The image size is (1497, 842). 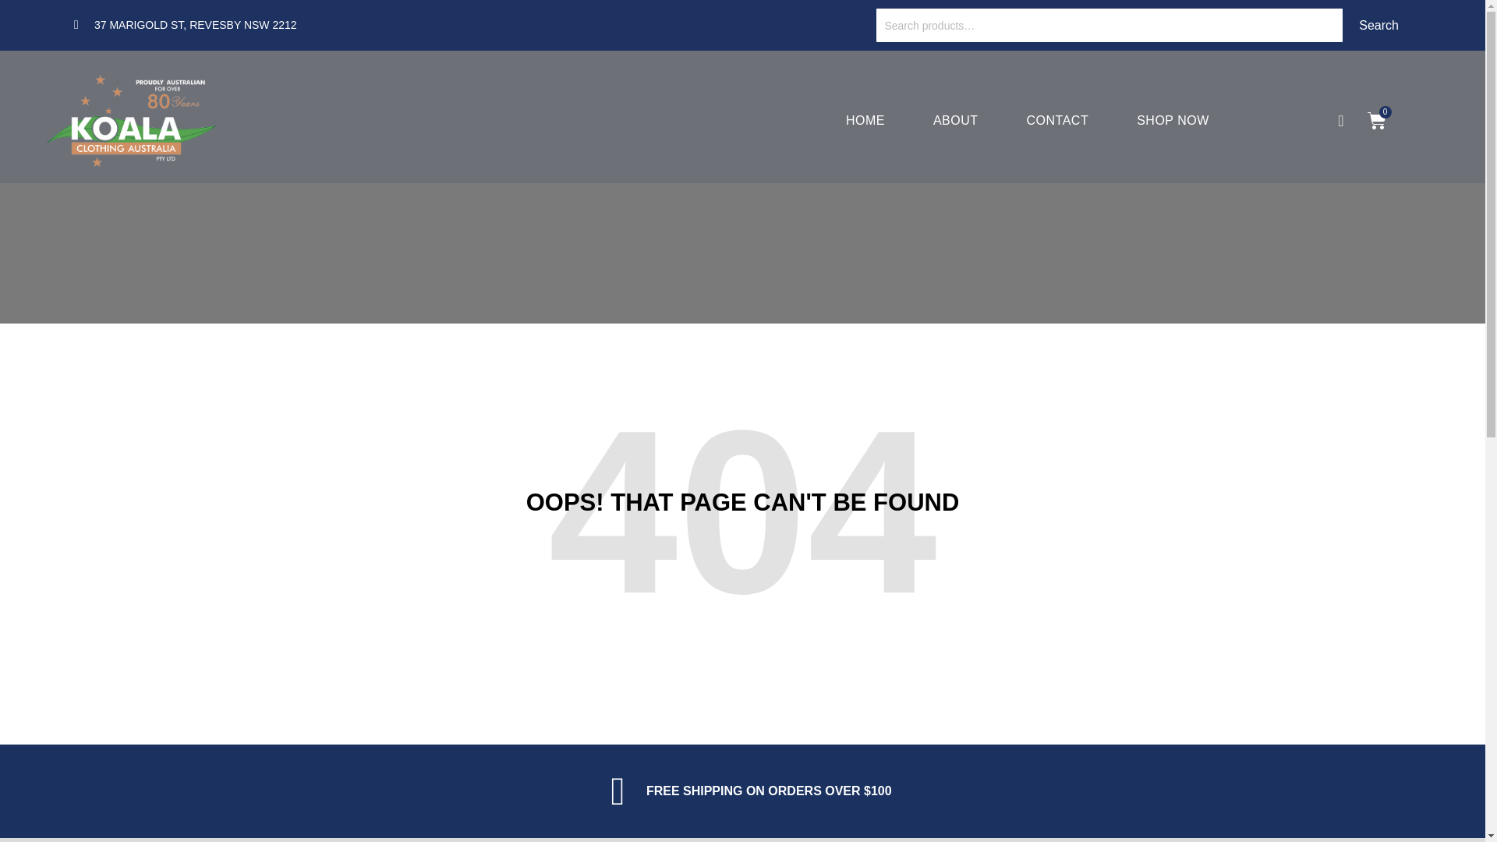 I want to click on CONTACT, so click(x=1058, y=121).